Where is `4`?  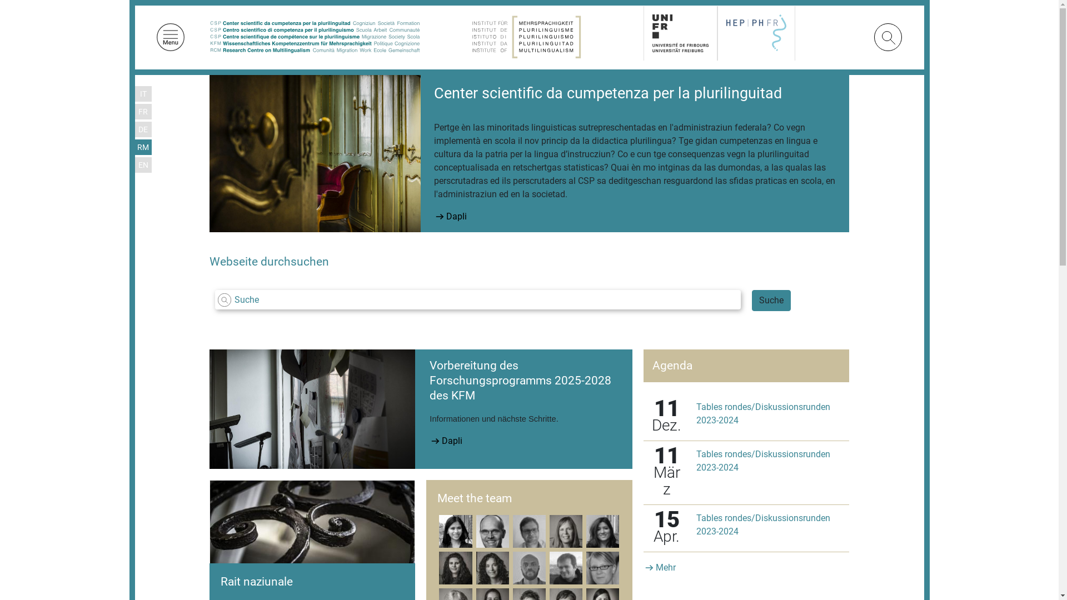 4 is located at coordinates (623, 455).